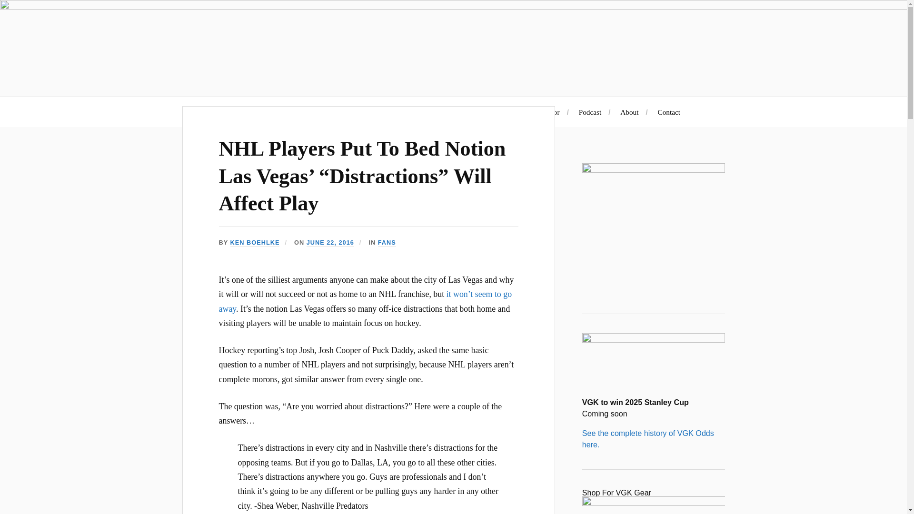 The image size is (914, 514). Describe the element at coordinates (416, 112) in the screenshot. I see `Inscriptagraphs Memorabilia` at that location.